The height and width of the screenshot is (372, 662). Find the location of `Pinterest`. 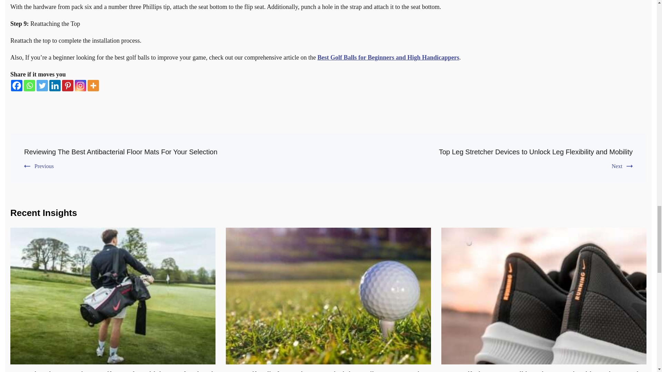

Pinterest is located at coordinates (68, 85).